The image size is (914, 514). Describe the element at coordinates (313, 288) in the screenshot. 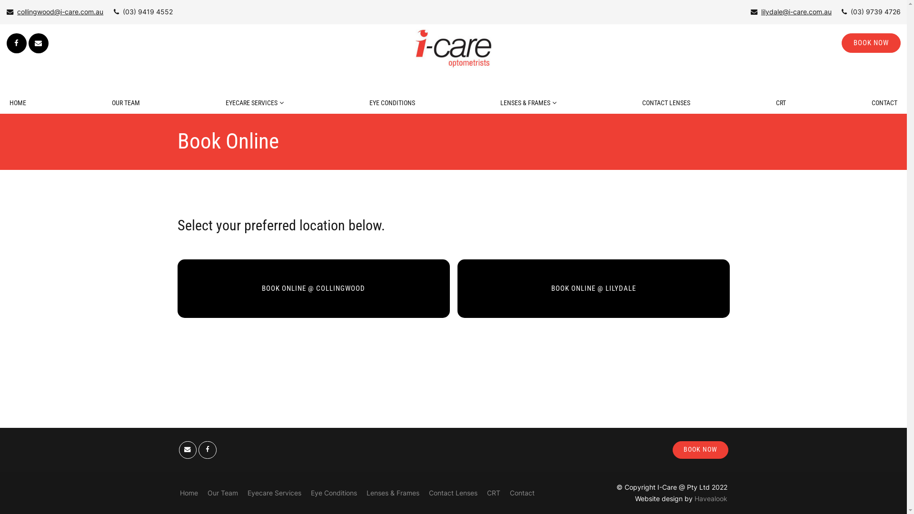

I see `BOOK ONLINE @ COLLINGWOOD` at that location.